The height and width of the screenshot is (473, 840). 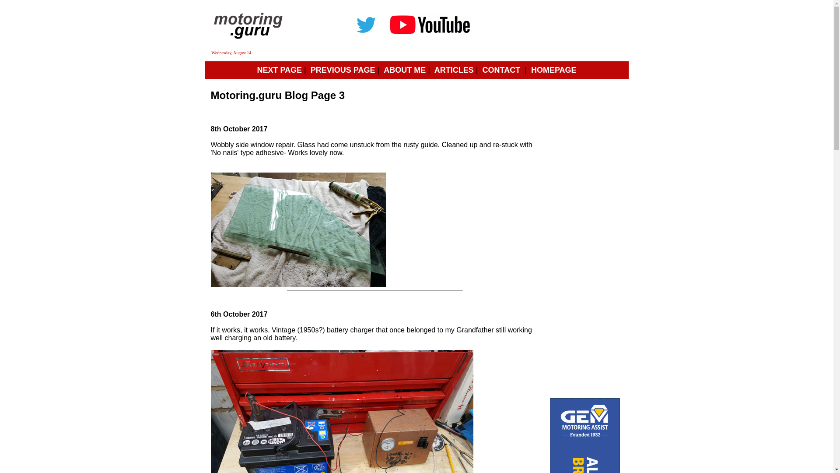 I want to click on NEXT PAGE, so click(x=279, y=70).